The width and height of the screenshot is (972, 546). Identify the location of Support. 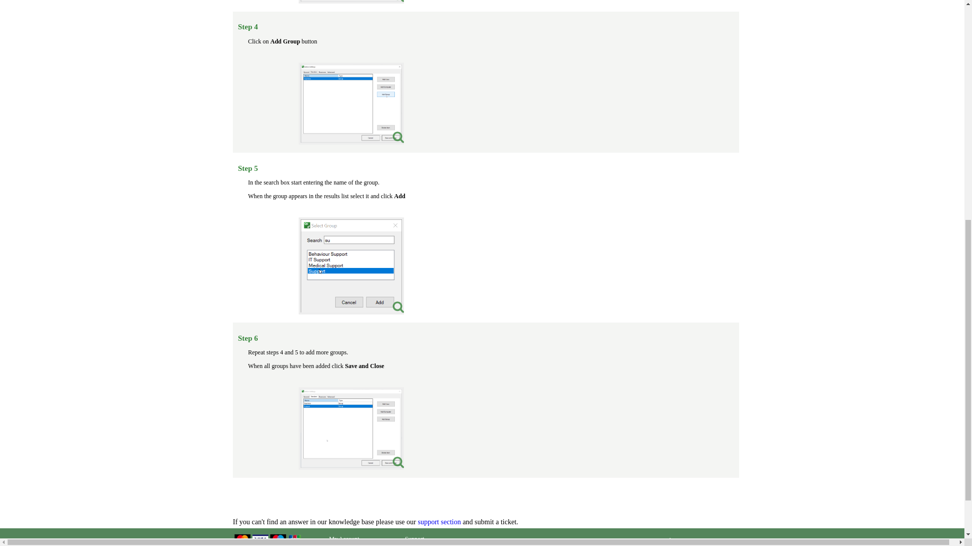
(433, 539).